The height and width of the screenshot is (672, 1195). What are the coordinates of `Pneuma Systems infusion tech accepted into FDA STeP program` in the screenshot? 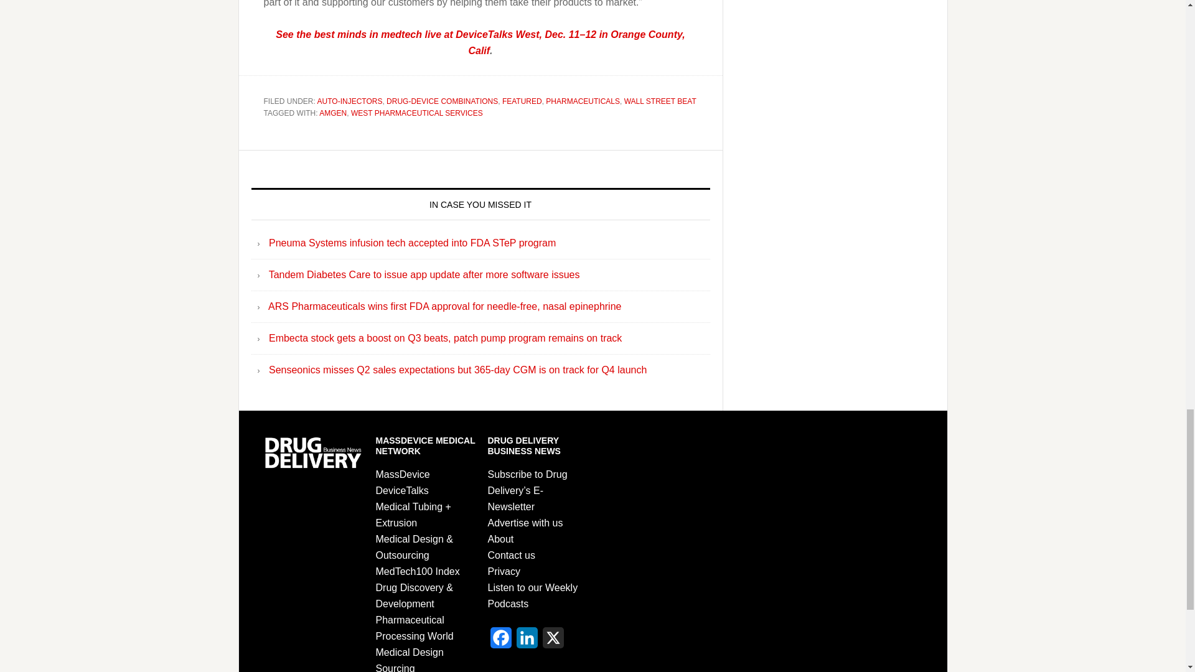 It's located at (412, 243).